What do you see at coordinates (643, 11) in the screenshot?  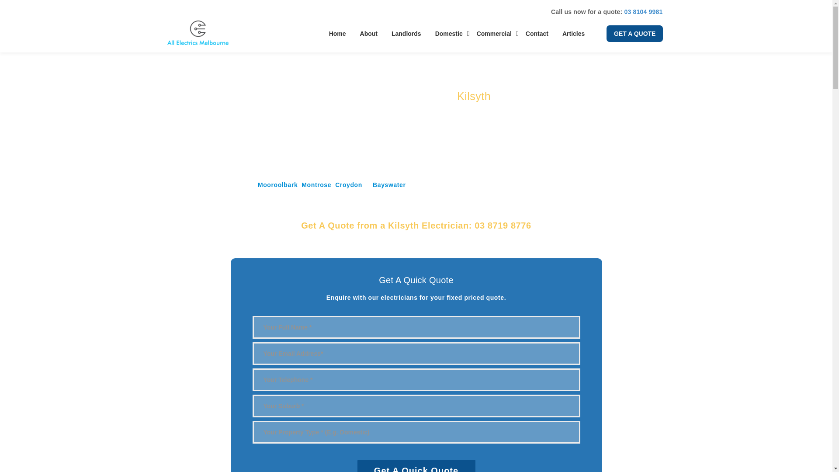 I see `03 8104 9981` at bounding box center [643, 11].